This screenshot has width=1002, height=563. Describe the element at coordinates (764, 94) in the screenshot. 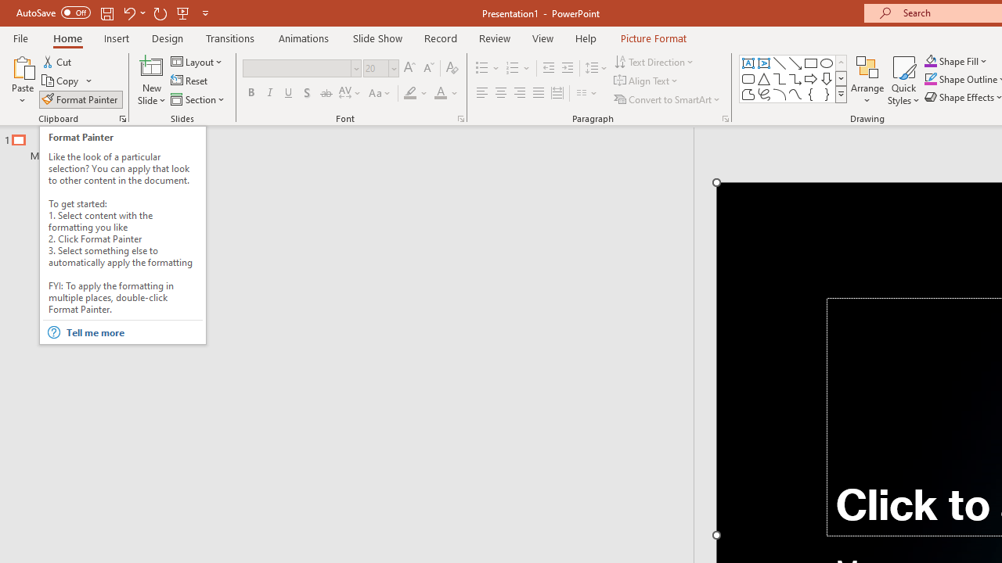

I see `Freeform: Scribble` at that location.